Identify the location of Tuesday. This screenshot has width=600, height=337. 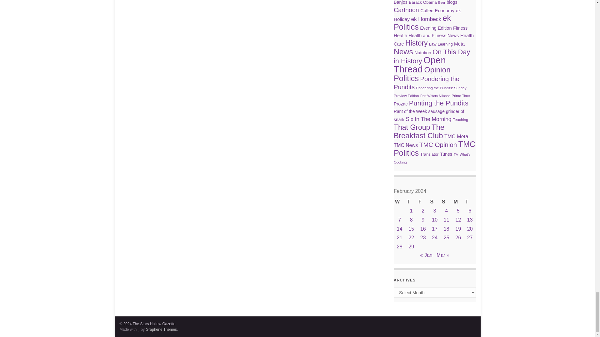
(470, 202).